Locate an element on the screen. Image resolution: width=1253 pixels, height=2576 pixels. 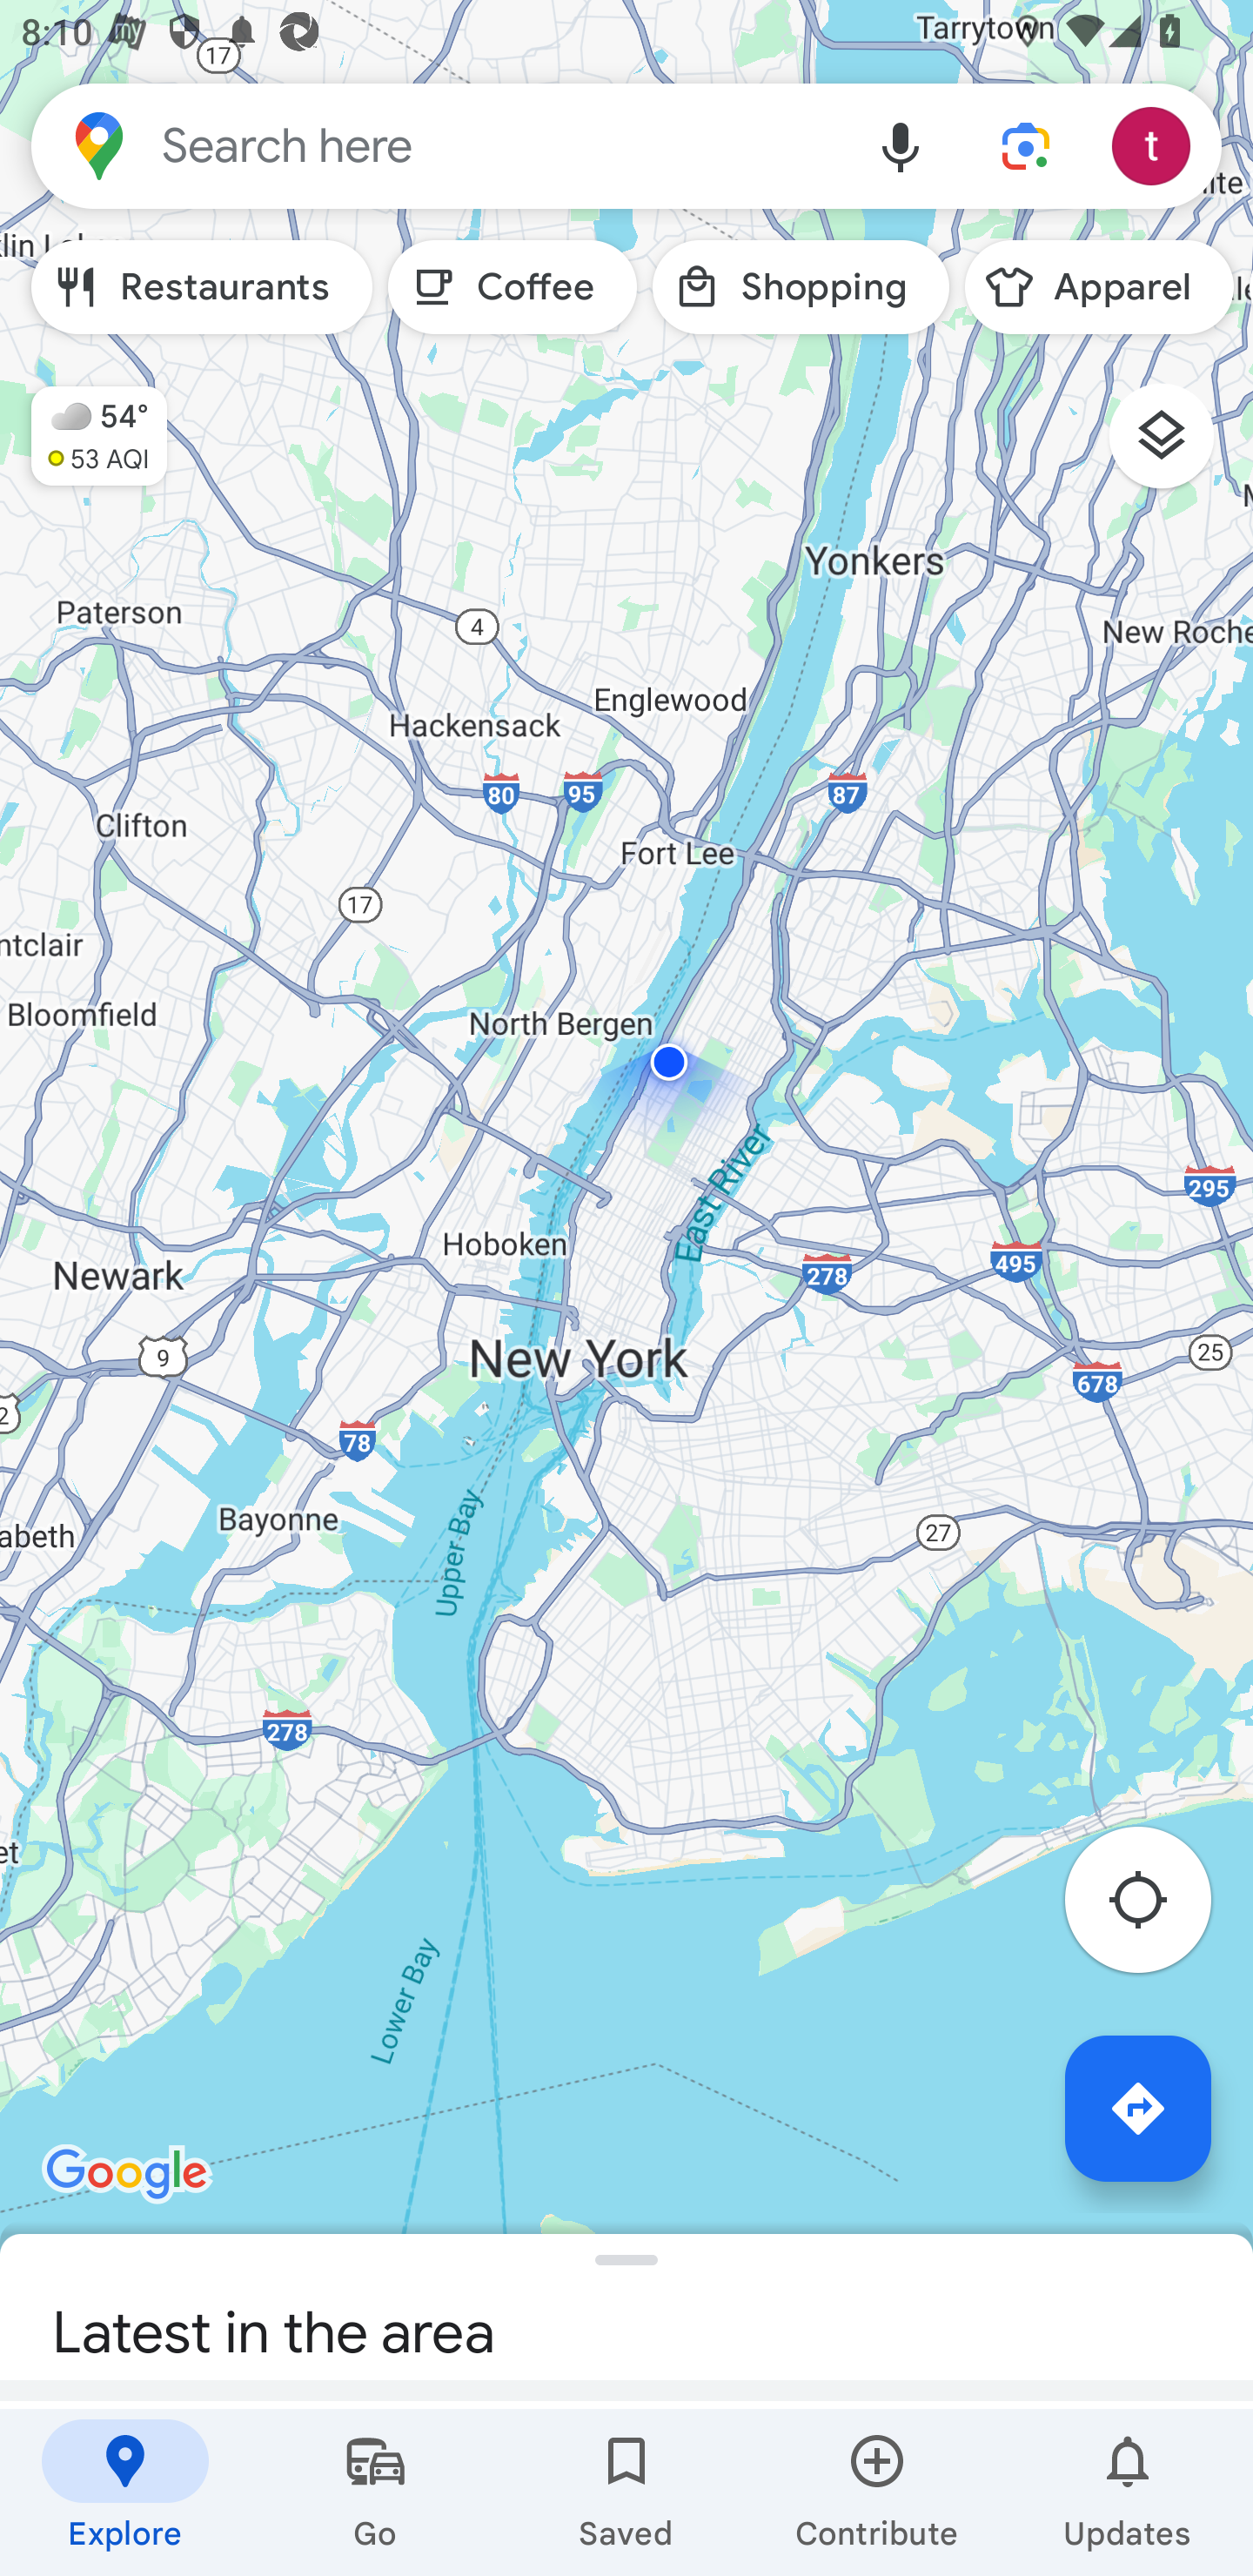
Search here is located at coordinates (435, 144).